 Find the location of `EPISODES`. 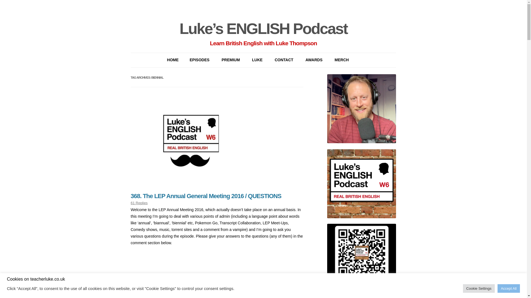

EPISODES is located at coordinates (200, 60).